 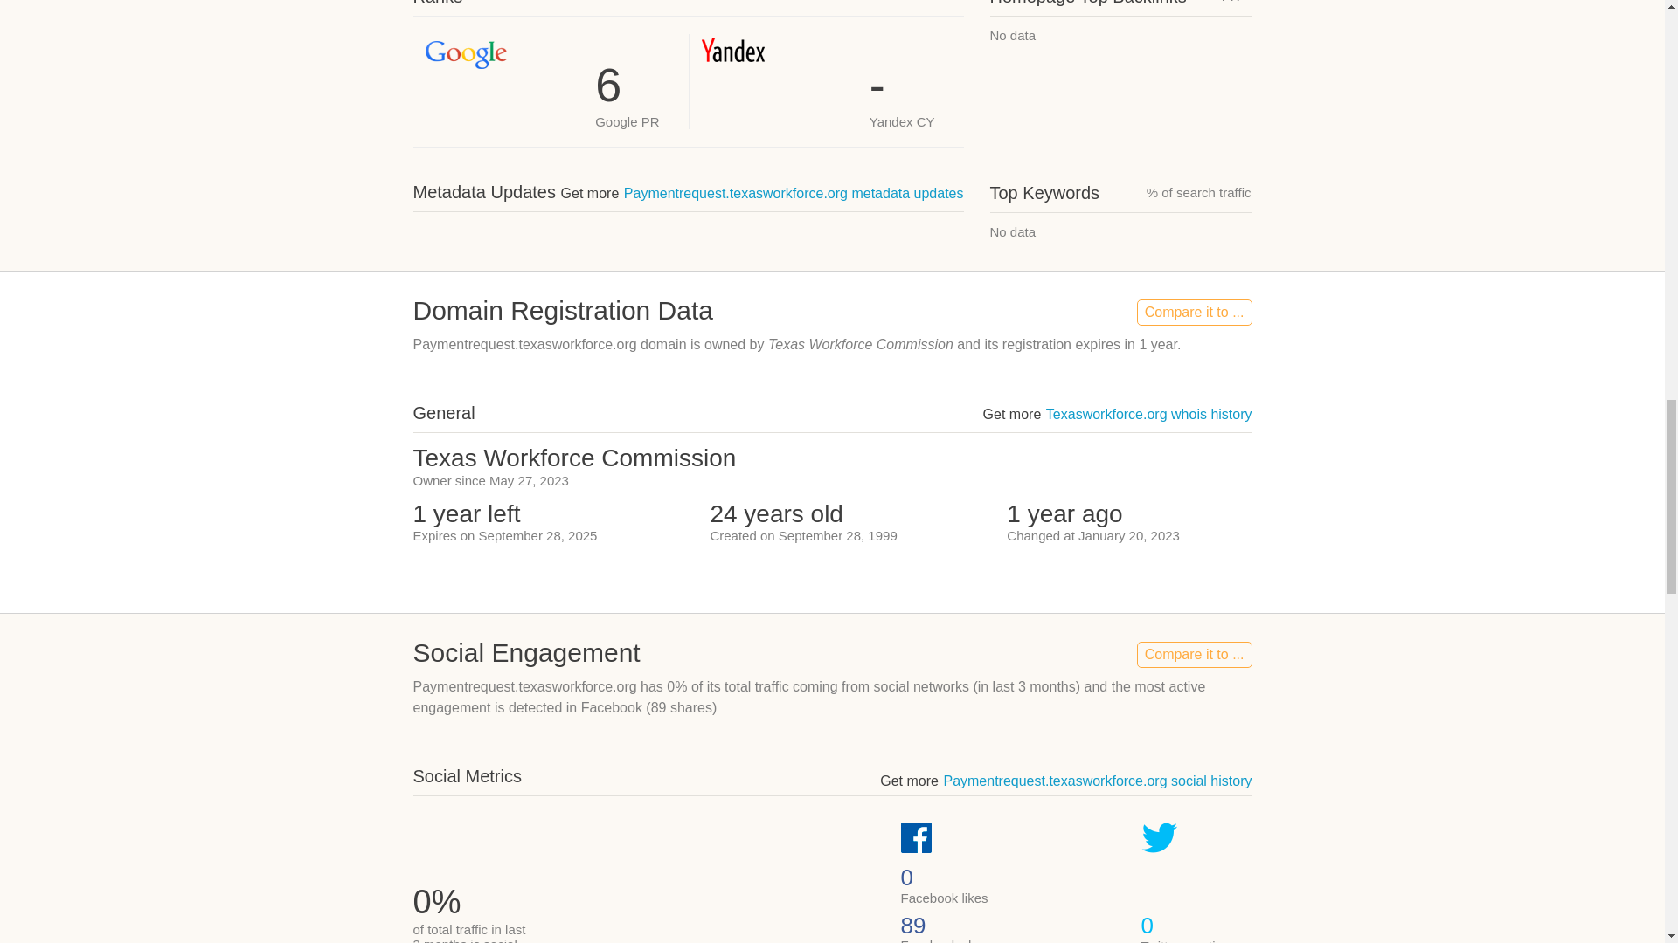 What do you see at coordinates (1098, 781) in the screenshot?
I see `Paymentrequest.texasworkforce.org social history` at bounding box center [1098, 781].